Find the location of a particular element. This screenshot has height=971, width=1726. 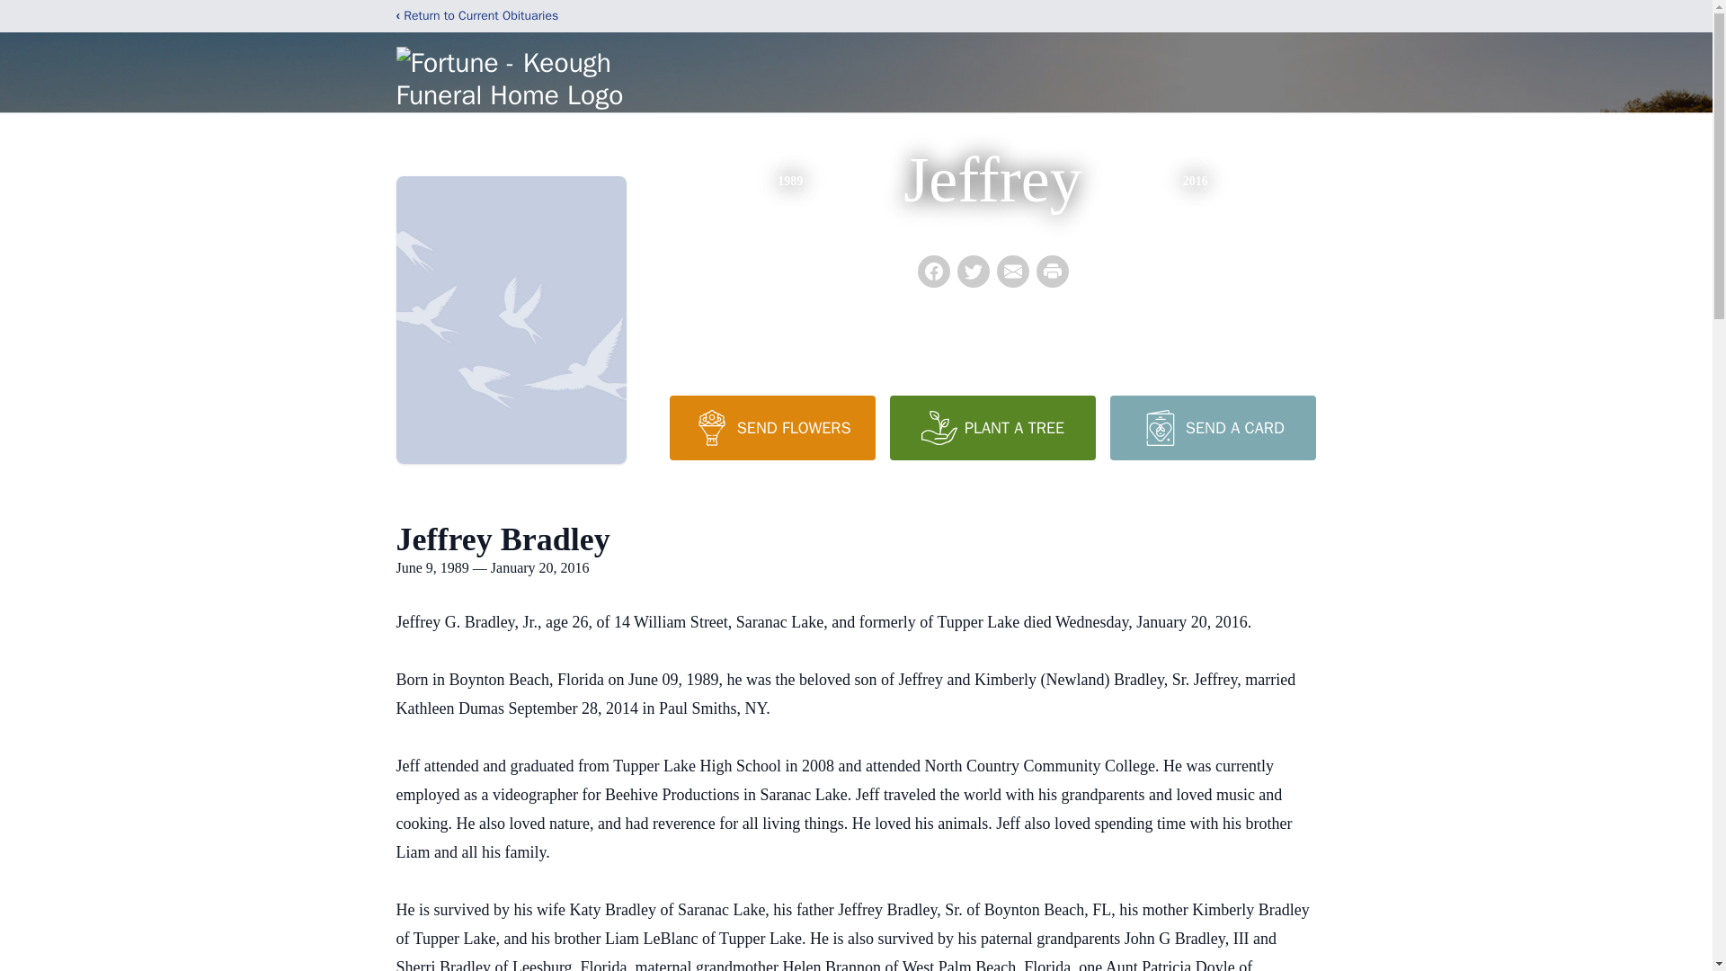

SEND A CARD is located at coordinates (1212, 427).